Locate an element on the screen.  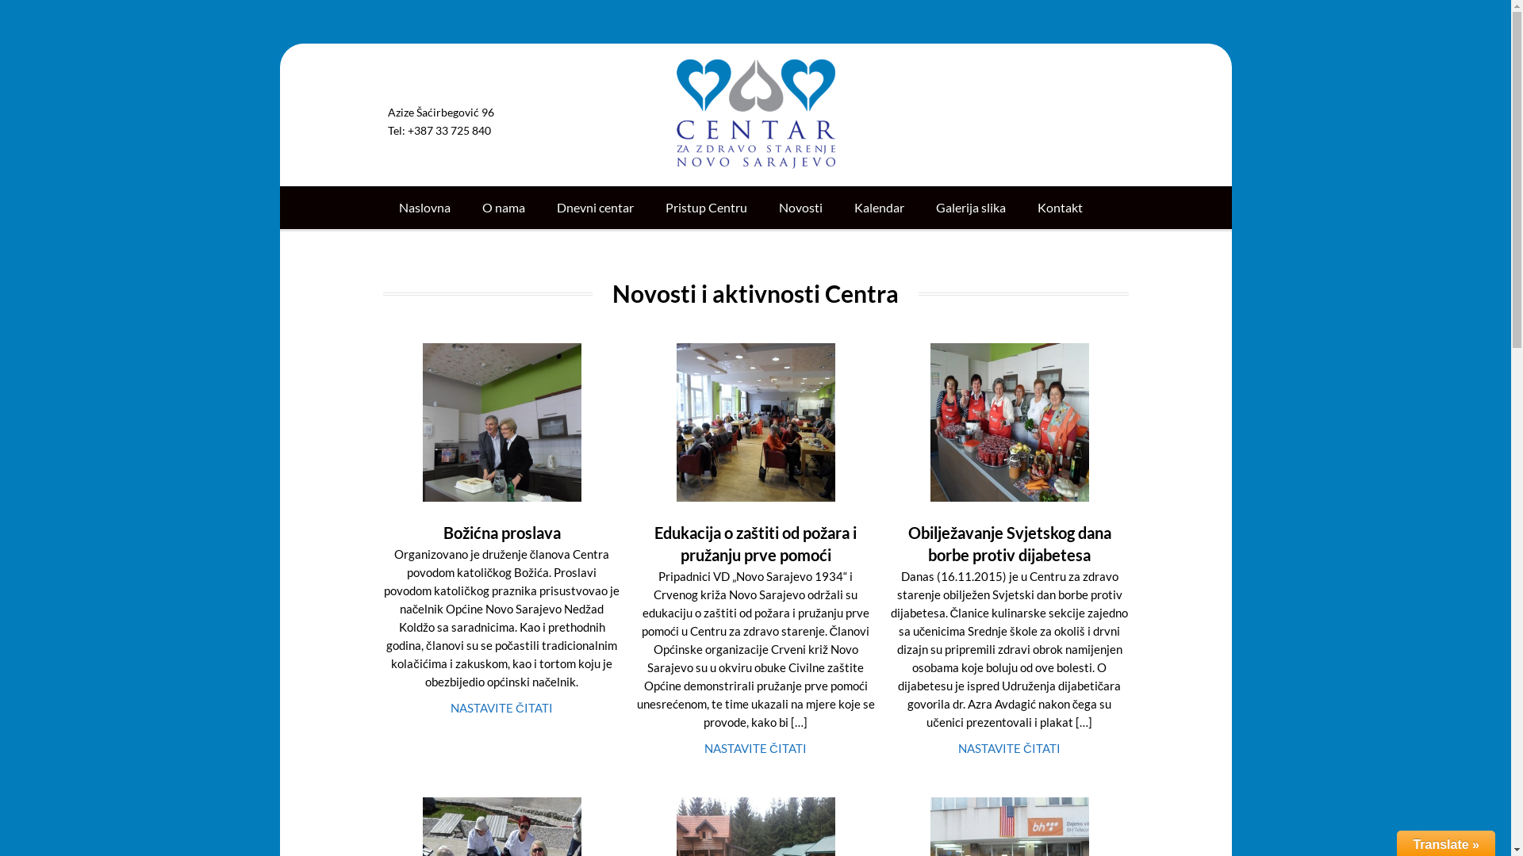
O nama is located at coordinates (504, 208).